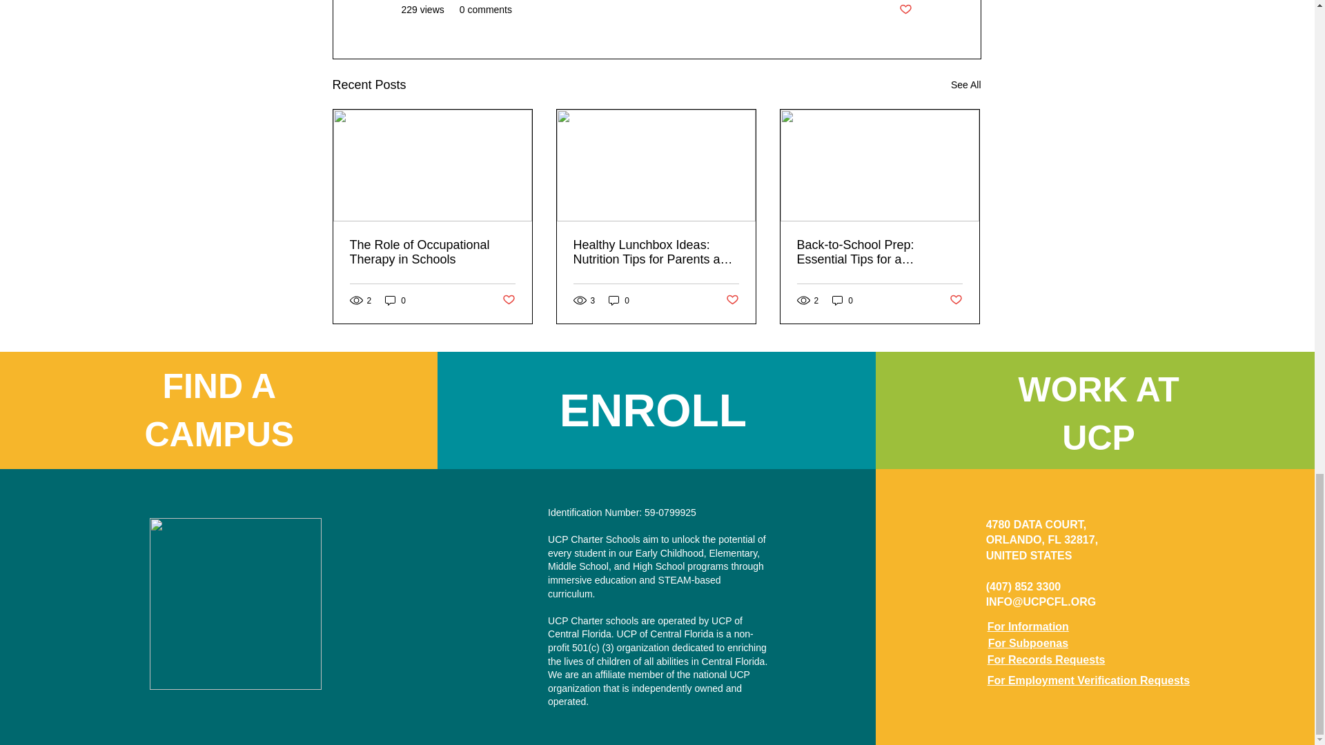 This screenshot has width=1325, height=745. What do you see at coordinates (395, 299) in the screenshot?
I see `0` at bounding box center [395, 299].